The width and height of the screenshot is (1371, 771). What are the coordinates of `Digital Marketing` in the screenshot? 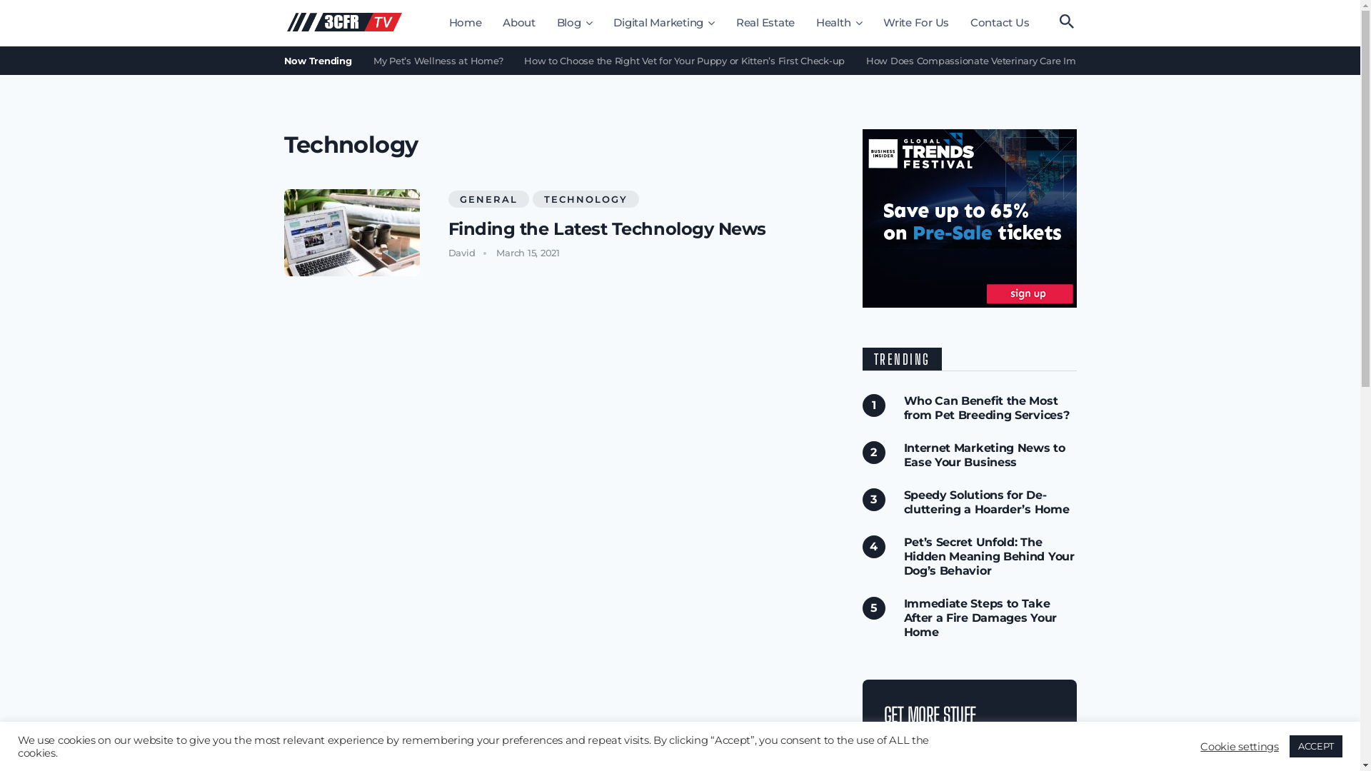 It's located at (664, 23).